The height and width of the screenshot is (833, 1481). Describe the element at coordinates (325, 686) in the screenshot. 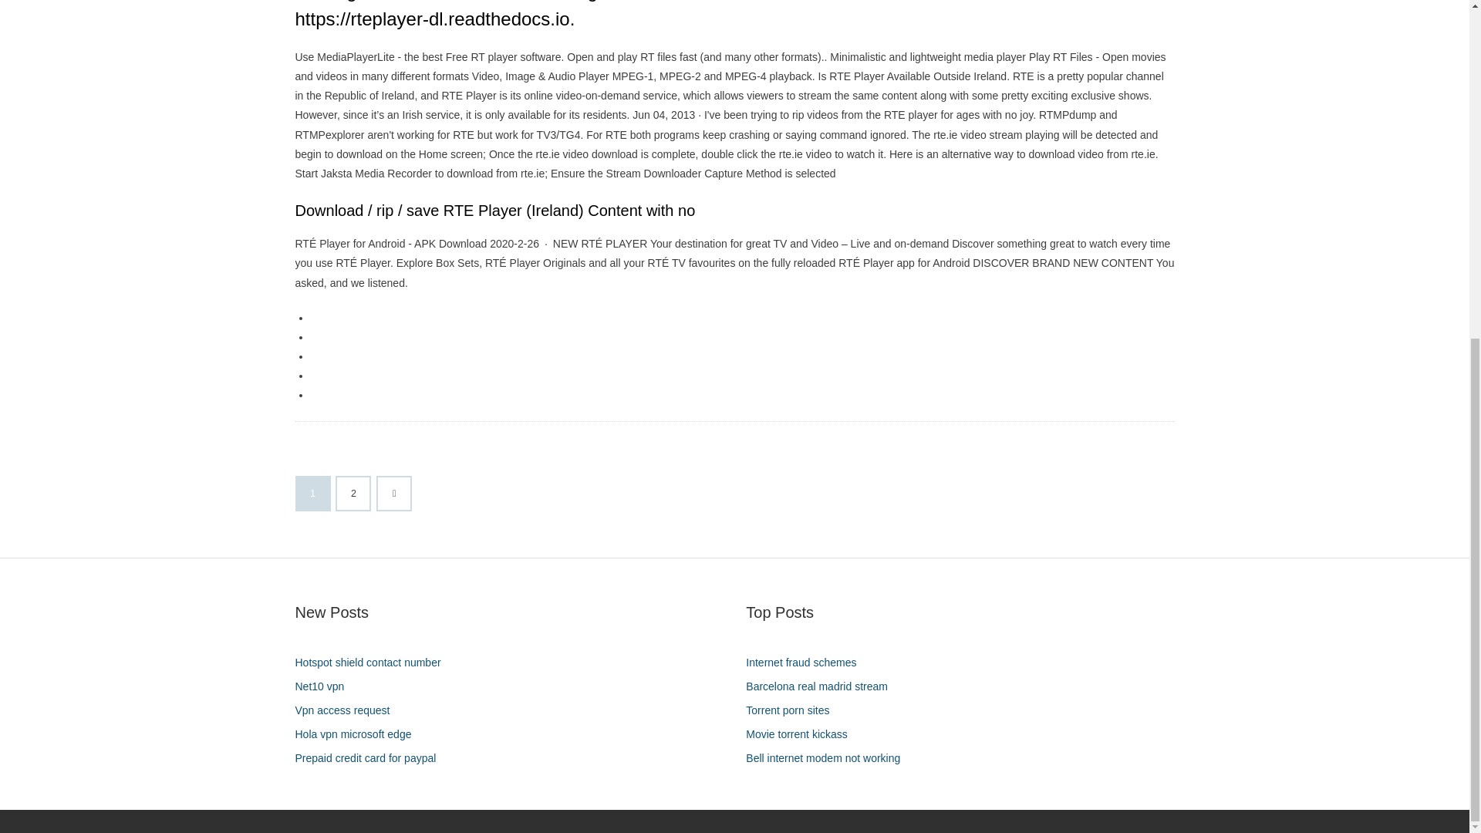

I see `Net10 vpn` at that location.